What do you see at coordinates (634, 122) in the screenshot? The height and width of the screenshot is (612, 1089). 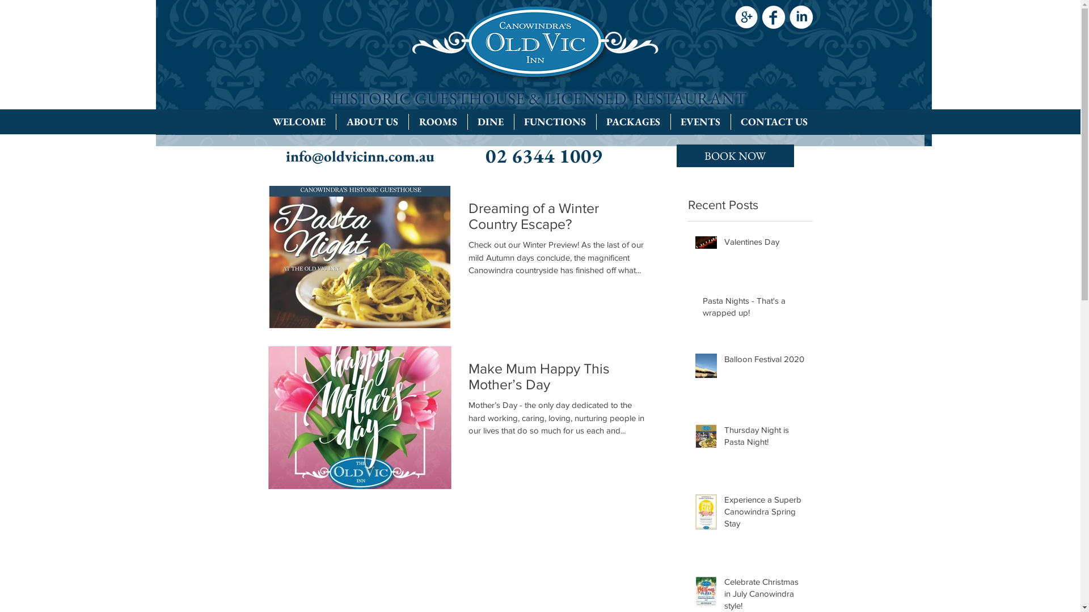 I see `PACKAGES` at bounding box center [634, 122].